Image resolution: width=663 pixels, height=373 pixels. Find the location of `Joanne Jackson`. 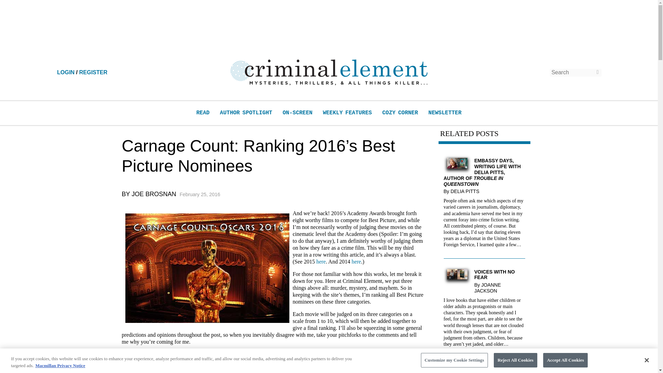

Joanne Jackson is located at coordinates (488, 287).